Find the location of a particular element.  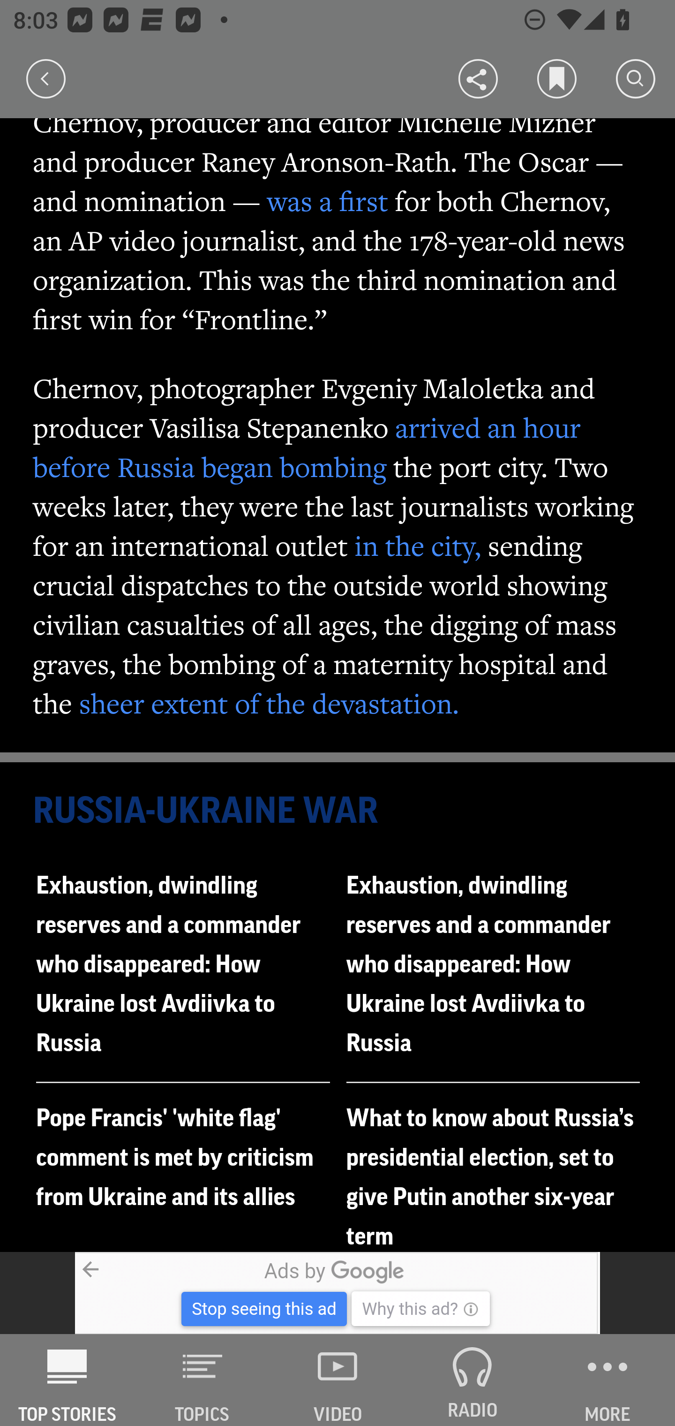

in the city, is located at coordinates (418, 545).